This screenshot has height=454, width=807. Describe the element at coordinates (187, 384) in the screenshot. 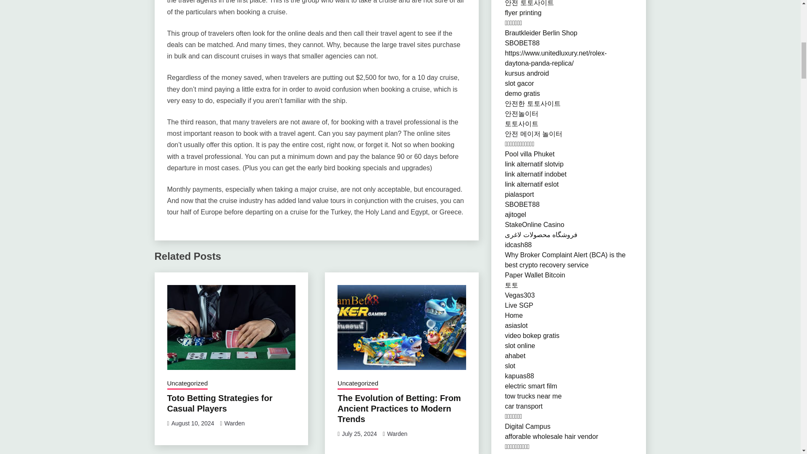

I see `Uncategorized` at that location.